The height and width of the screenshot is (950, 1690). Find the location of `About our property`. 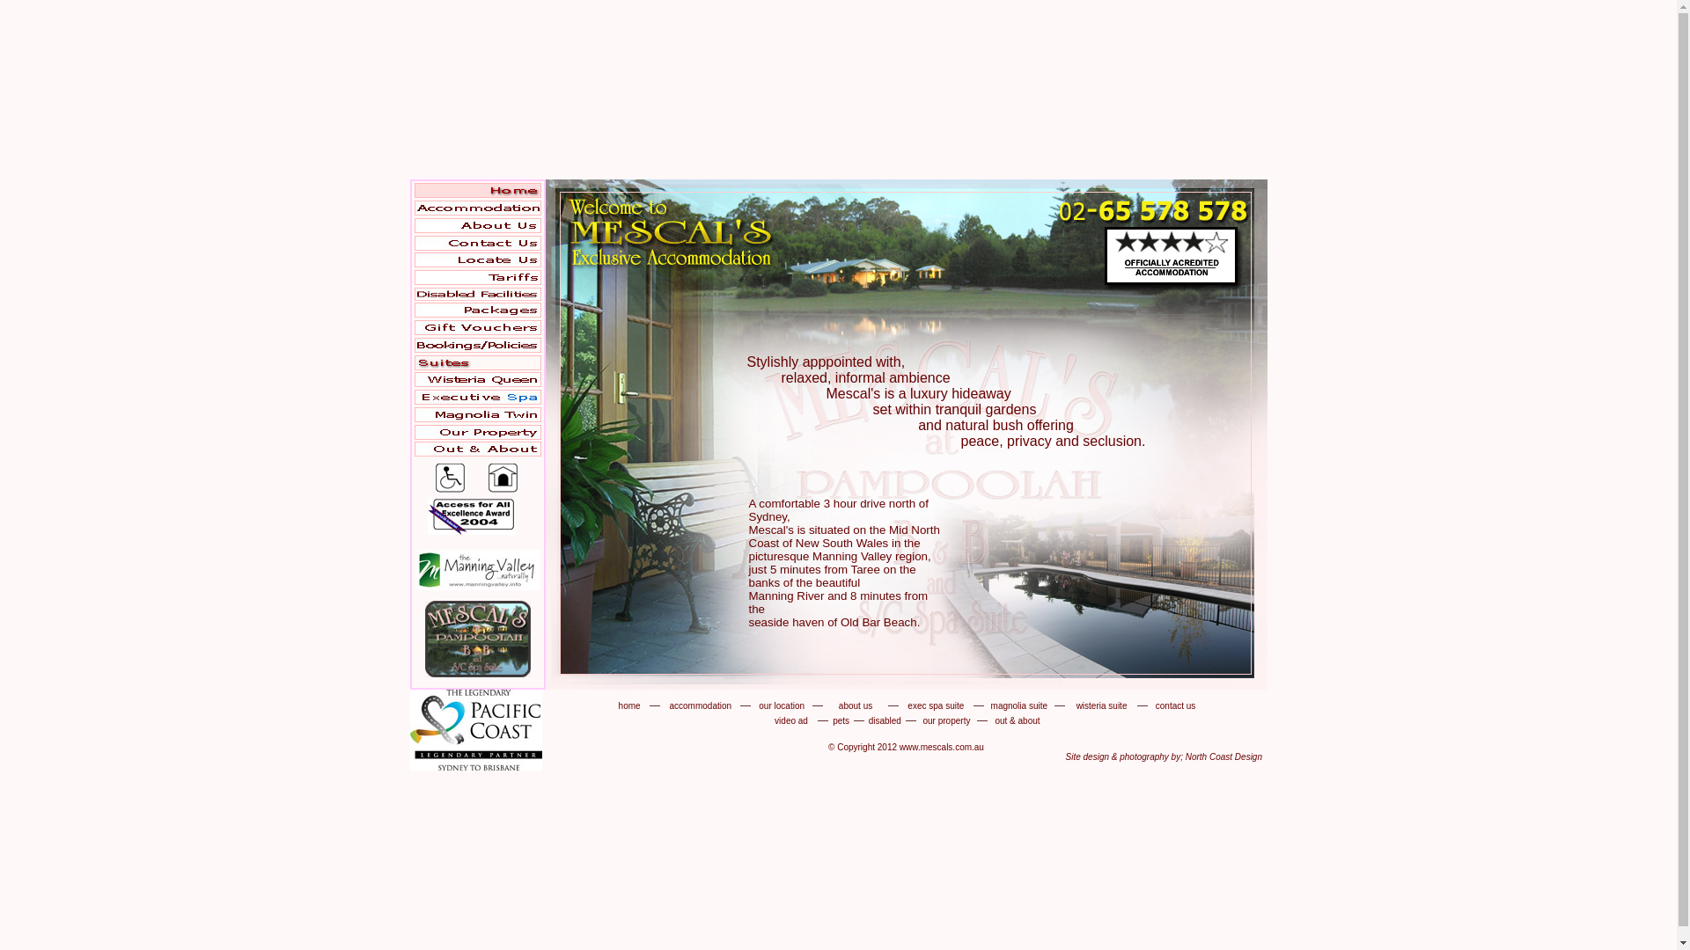

About our property is located at coordinates (477, 436).